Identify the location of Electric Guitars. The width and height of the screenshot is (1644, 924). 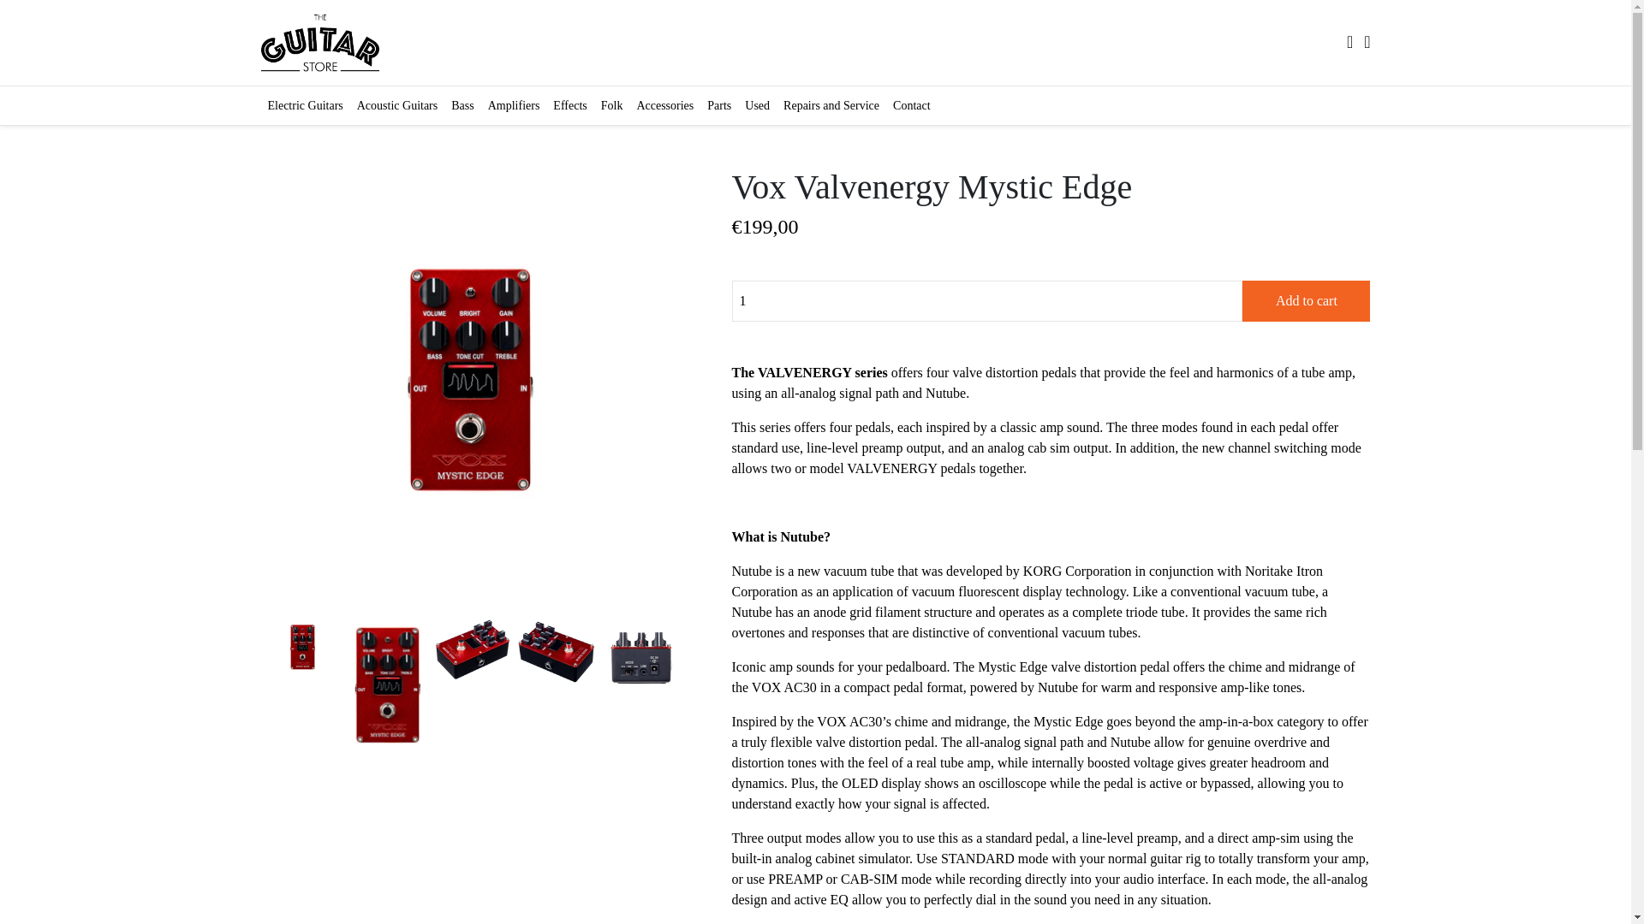
(304, 105).